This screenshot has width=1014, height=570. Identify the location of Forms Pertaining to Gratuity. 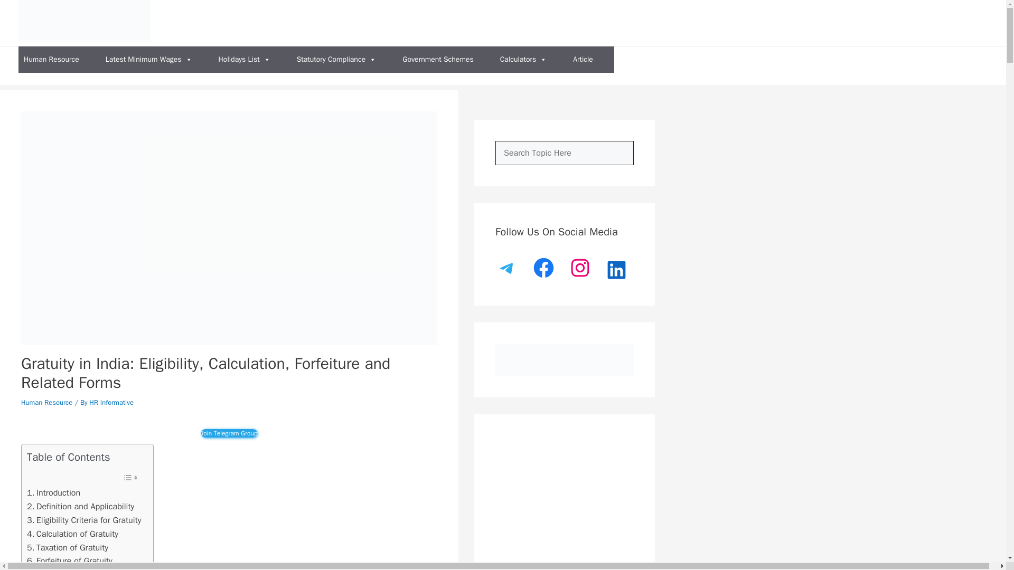
(83, 569).